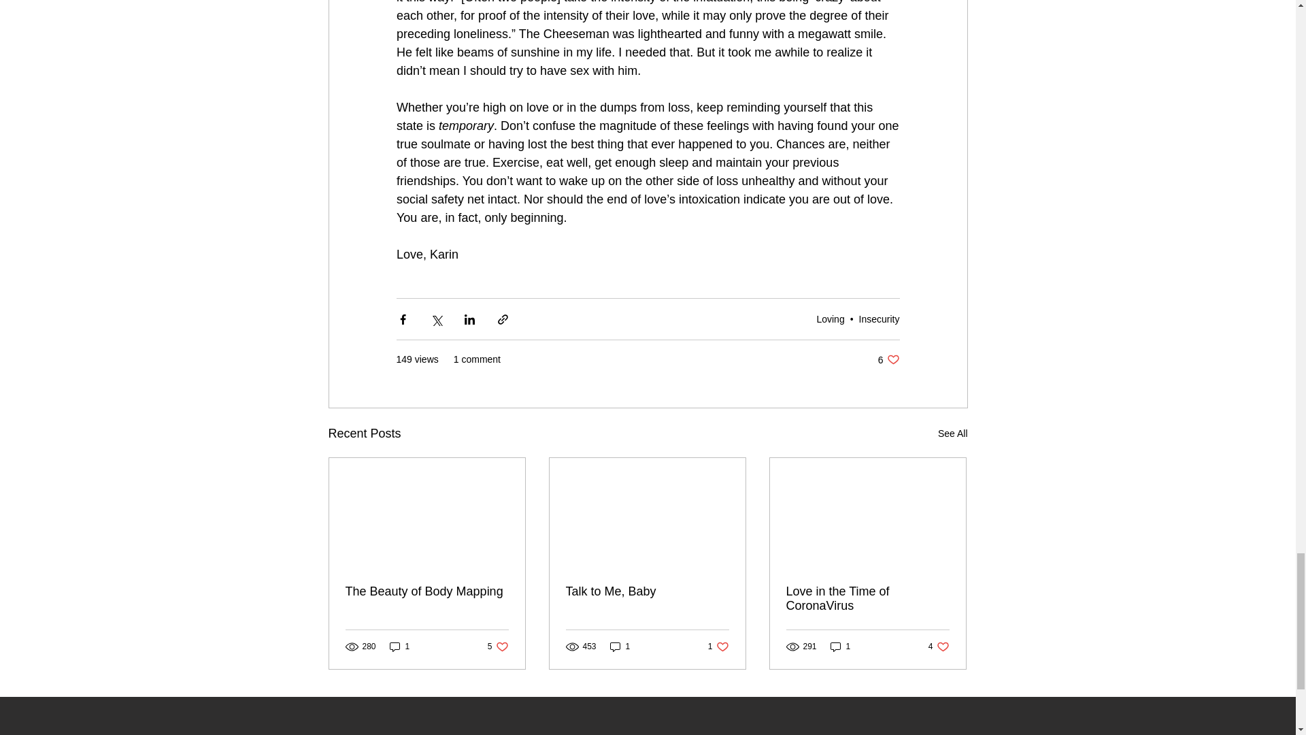 Image resolution: width=1306 pixels, height=735 pixels. Describe the element at coordinates (427, 591) in the screenshot. I see `See All` at that location.